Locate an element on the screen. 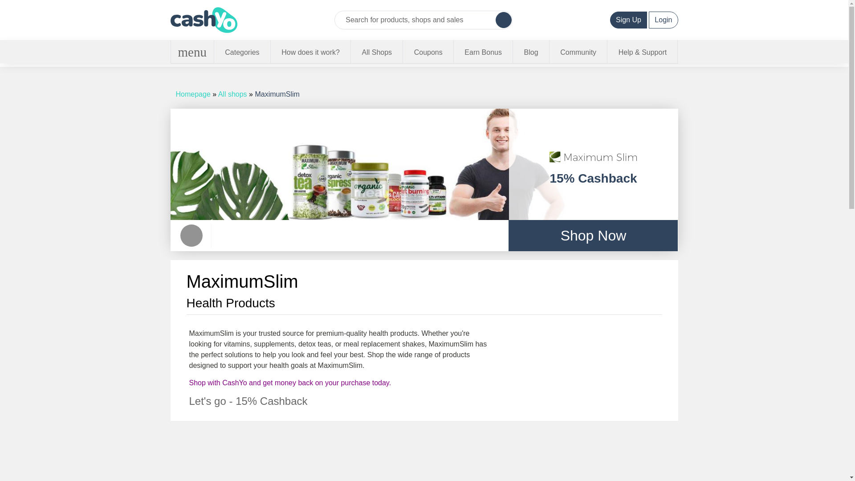  All Shops is located at coordinates (232, 94).